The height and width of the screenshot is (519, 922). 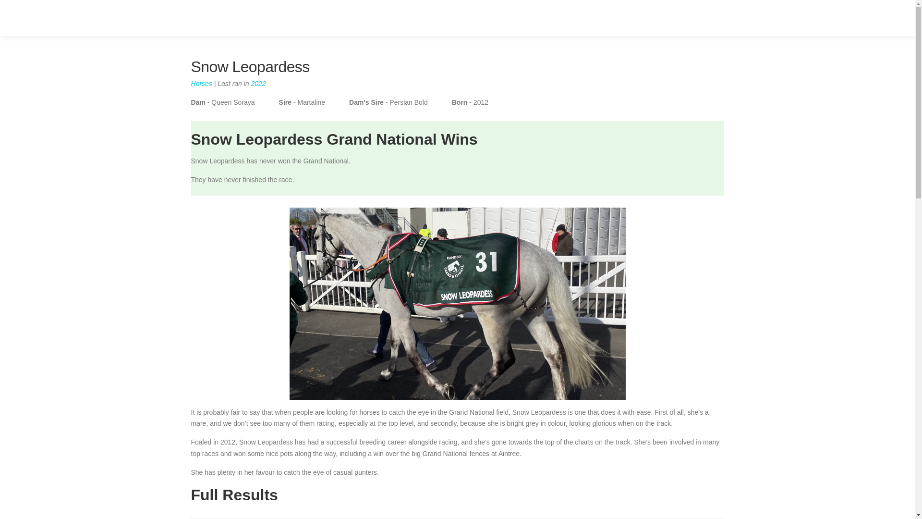 What do you see at coordinates (509, 18) in the screenshot?
I see `RESULTS` at bounding box center [509, 18].